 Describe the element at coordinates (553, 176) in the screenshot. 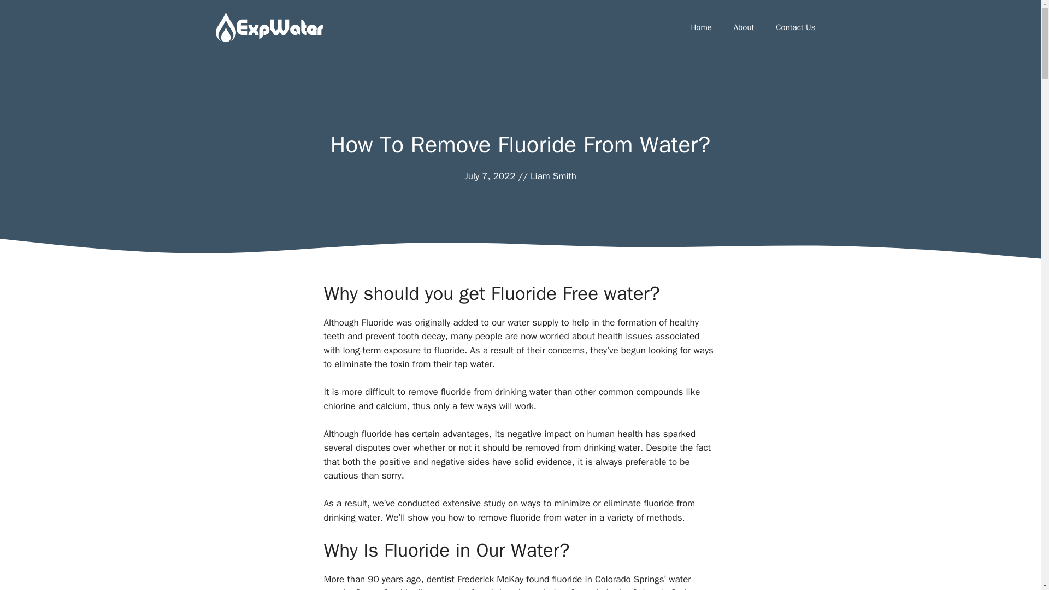

I see `Liam Smith` at that location.